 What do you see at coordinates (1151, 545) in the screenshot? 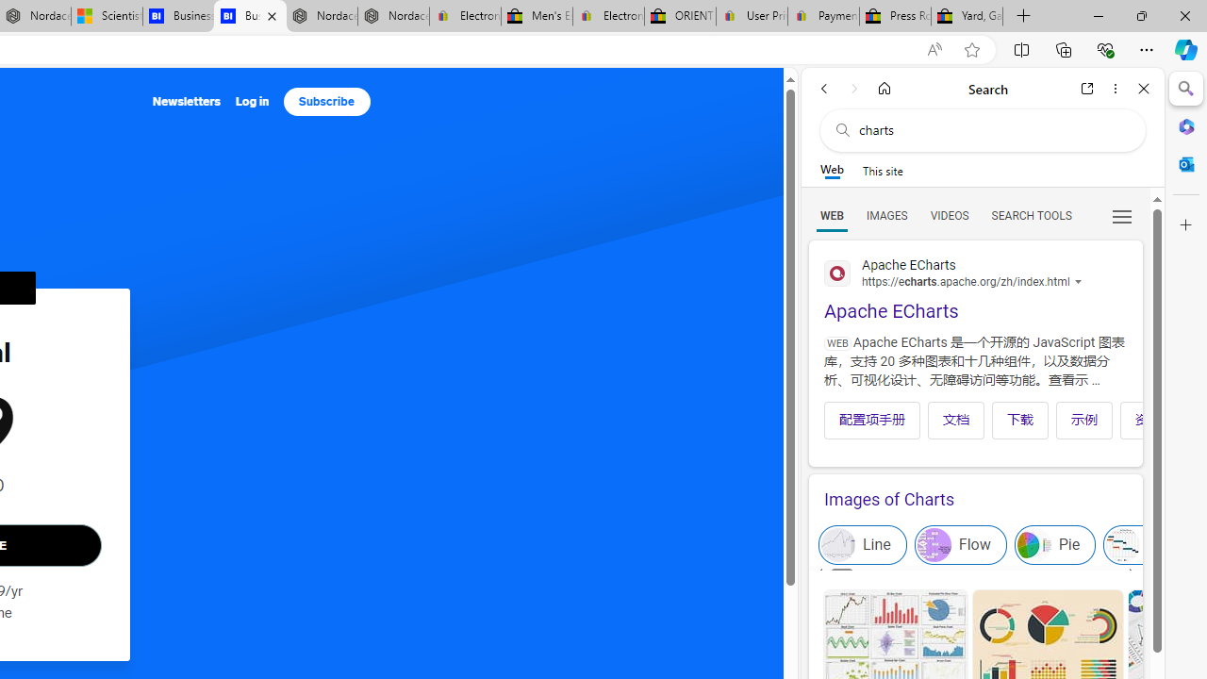
I see `Gantt` at bounding box center [1151, 545].